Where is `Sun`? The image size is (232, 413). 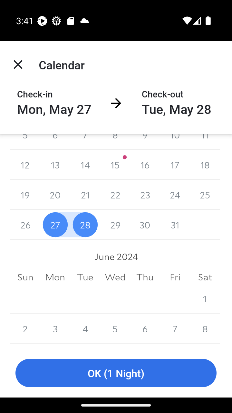
Sun is located at coordinates (25, 277).